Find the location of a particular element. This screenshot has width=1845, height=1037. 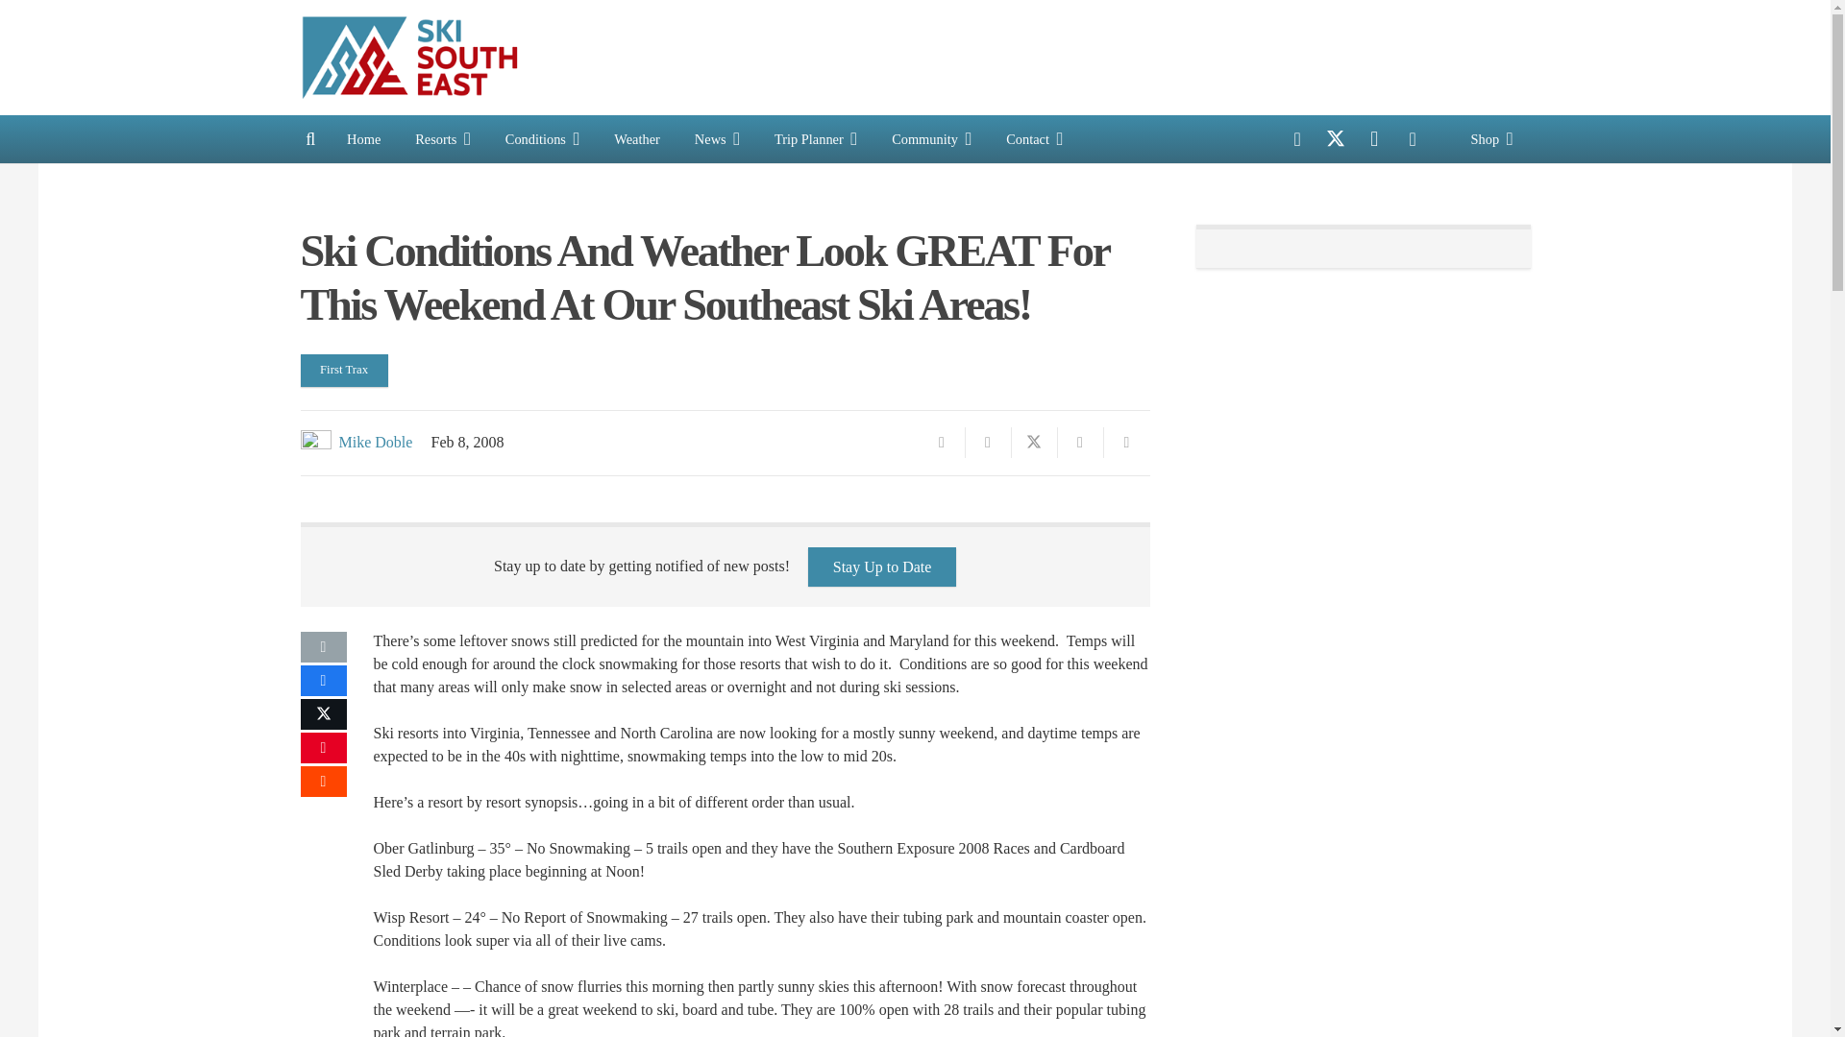

Resorts is located at coordinates (443, 138).